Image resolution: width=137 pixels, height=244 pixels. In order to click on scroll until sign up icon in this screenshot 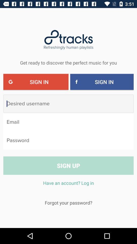, I will do `click(68, 165)`.